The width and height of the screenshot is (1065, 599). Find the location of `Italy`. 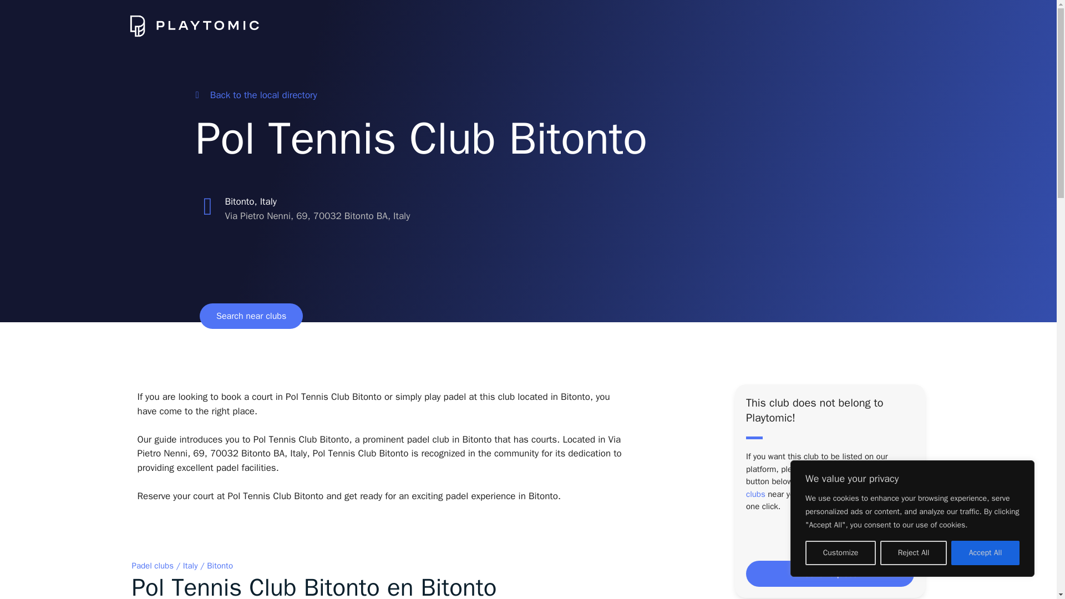

Italy is located at coordinates (191, 566).